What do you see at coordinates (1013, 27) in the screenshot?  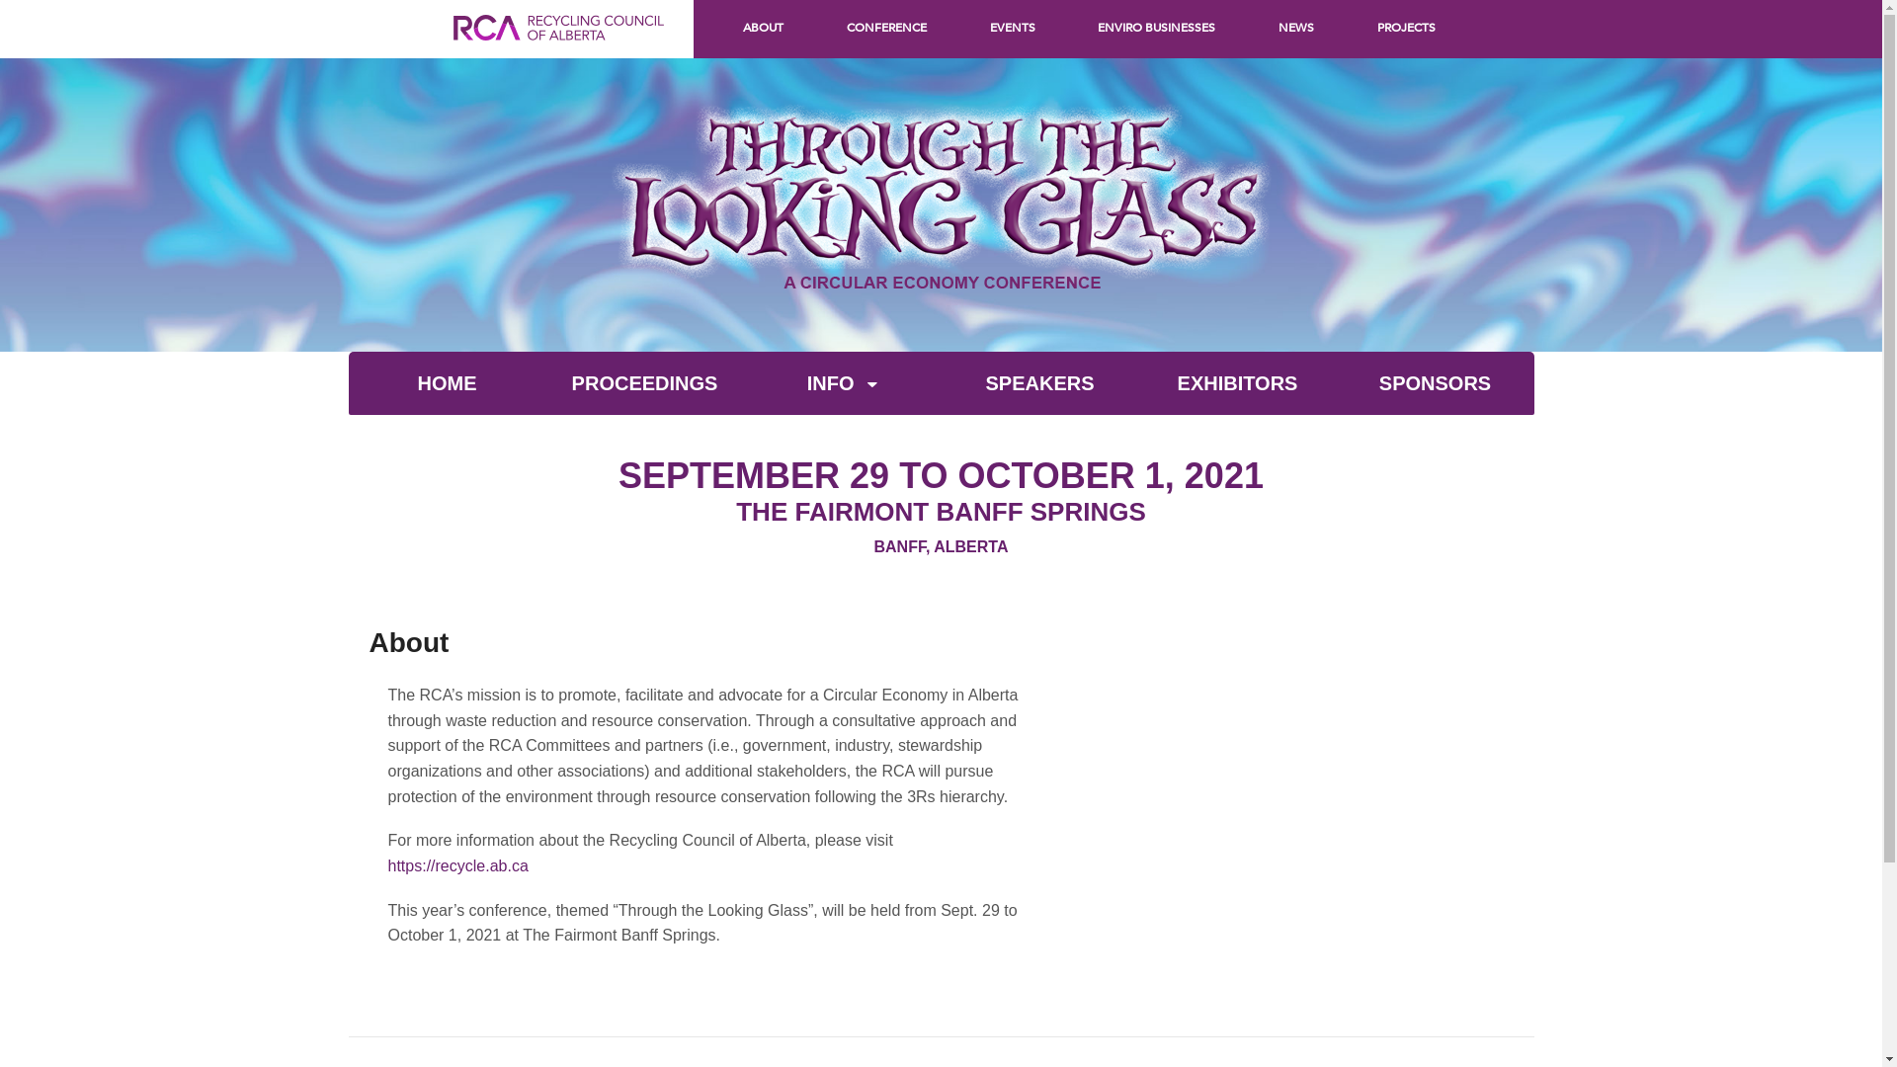 I see `EVENTS` at bounding box center [1013, 27].